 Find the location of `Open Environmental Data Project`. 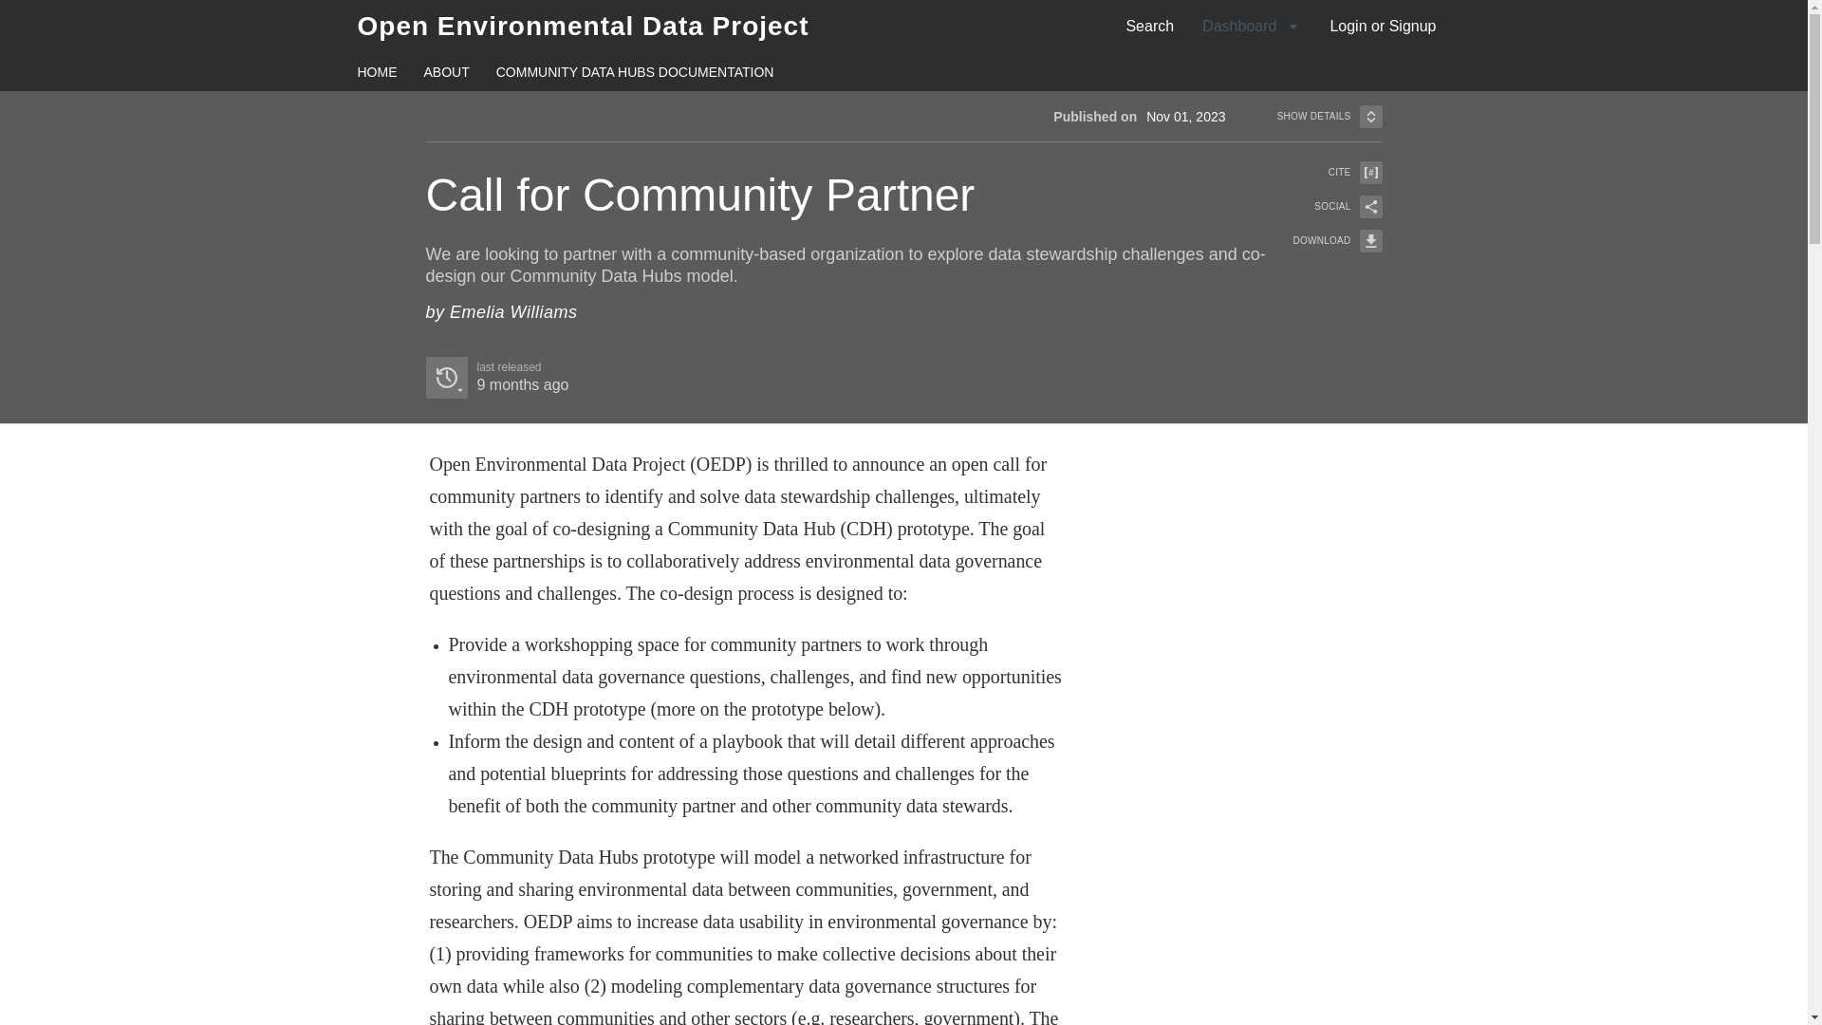

Open Environmental Data Project is located at coordinates (583, 26).